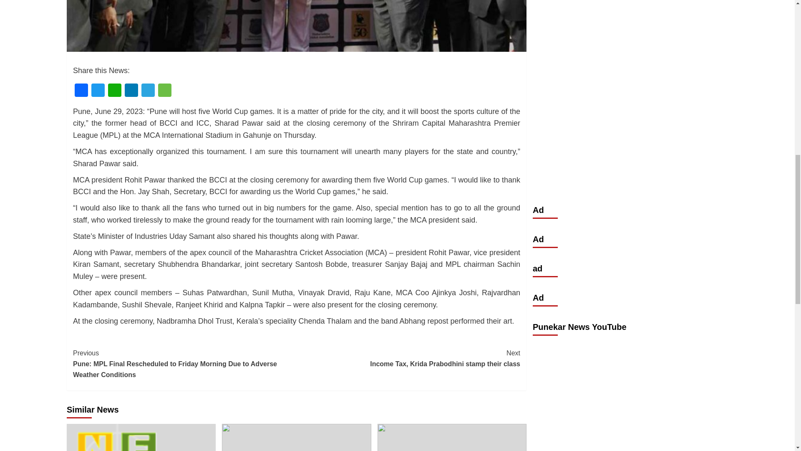 The image size is (801, 451). Describe the element at coordinates (131, 91) in the screenshot. I see `LinkedIn` at that location.